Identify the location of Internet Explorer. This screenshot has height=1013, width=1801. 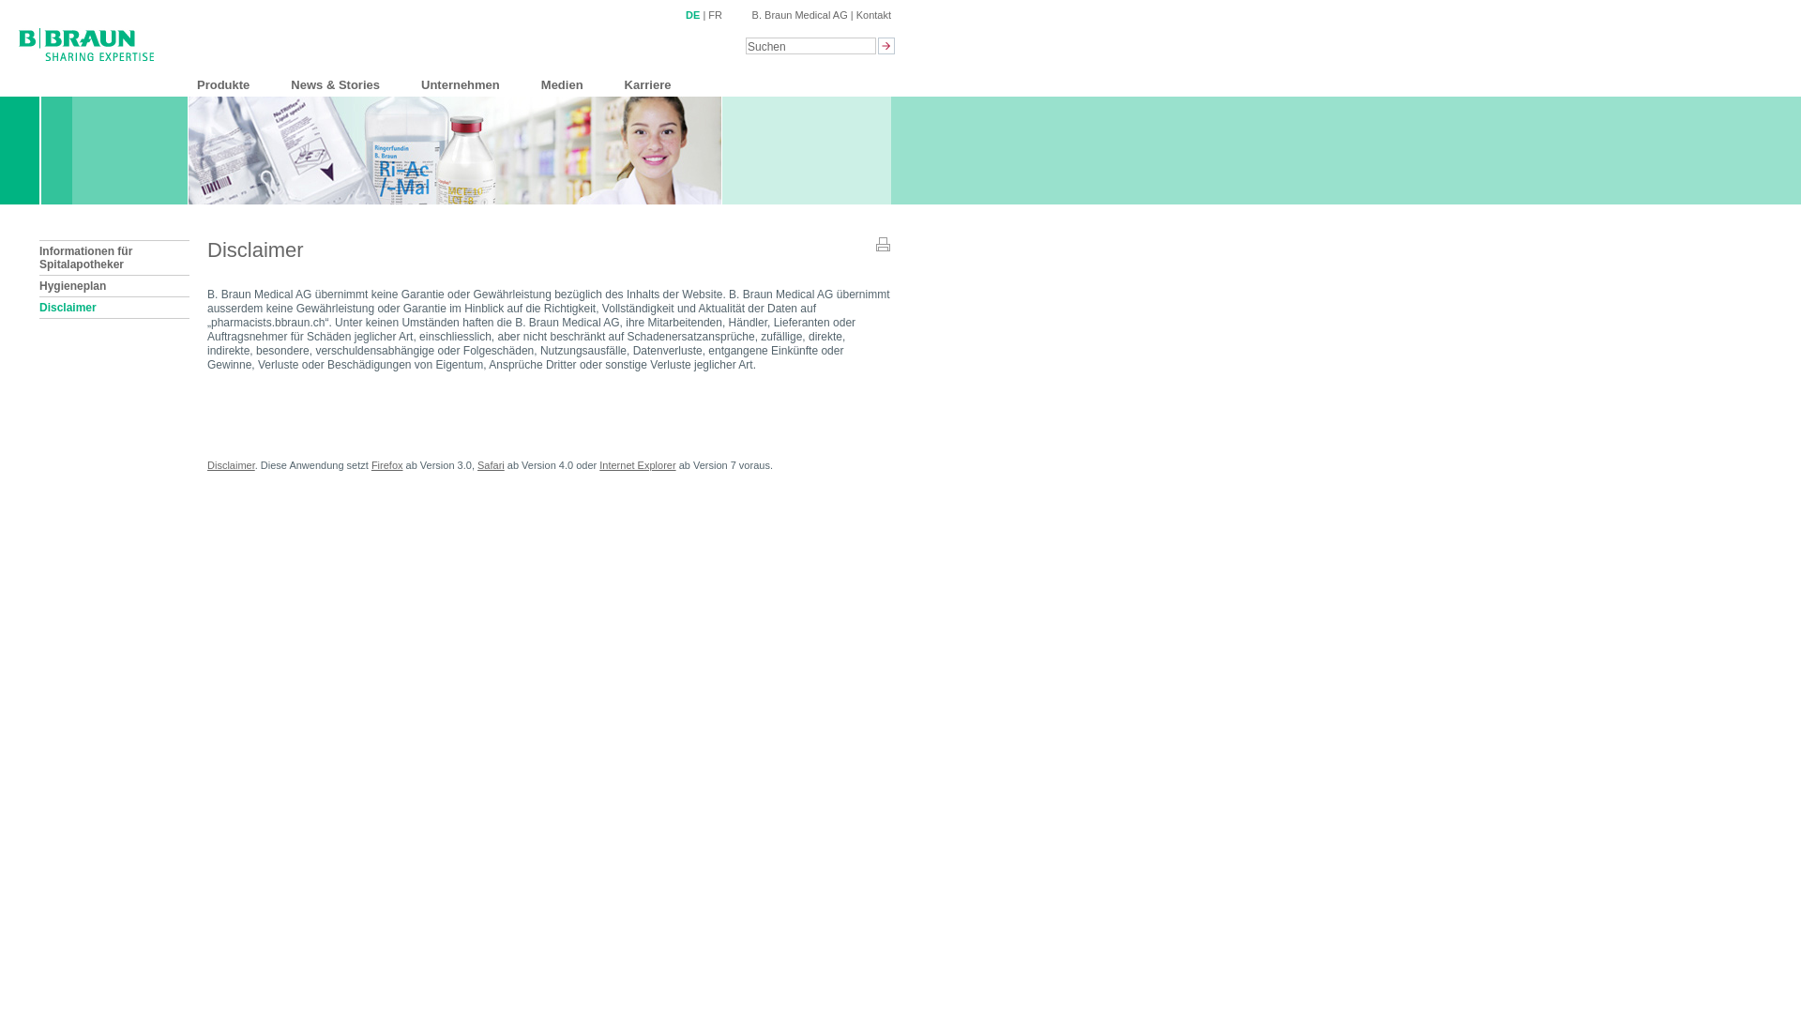
(638, 465).